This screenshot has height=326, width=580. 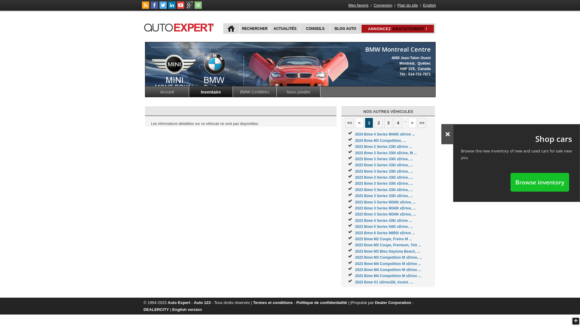 What do you see at coordinates (384, 165) in the screenshot?
I see `2023 Bmw 3 Series 330i xDrive, ...` at bounding box center [384, 165].